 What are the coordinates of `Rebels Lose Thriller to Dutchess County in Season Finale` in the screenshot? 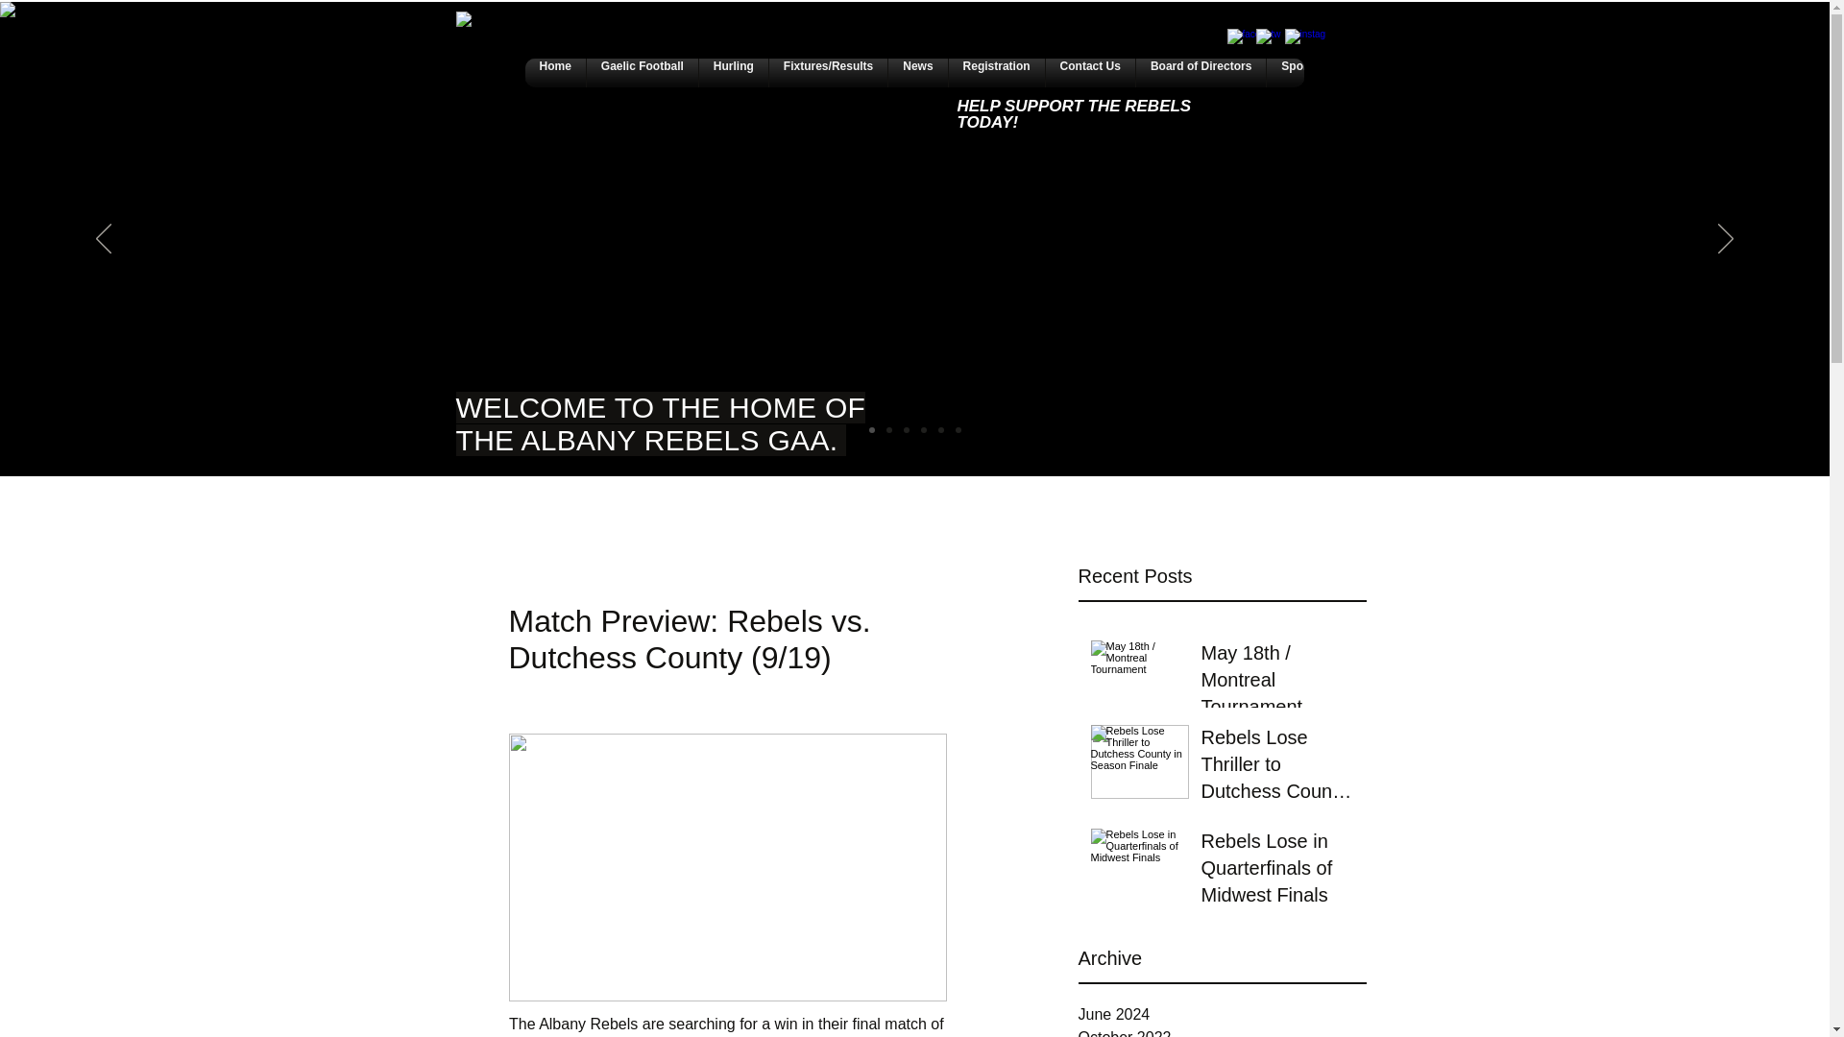 It's located at (1276, 767).